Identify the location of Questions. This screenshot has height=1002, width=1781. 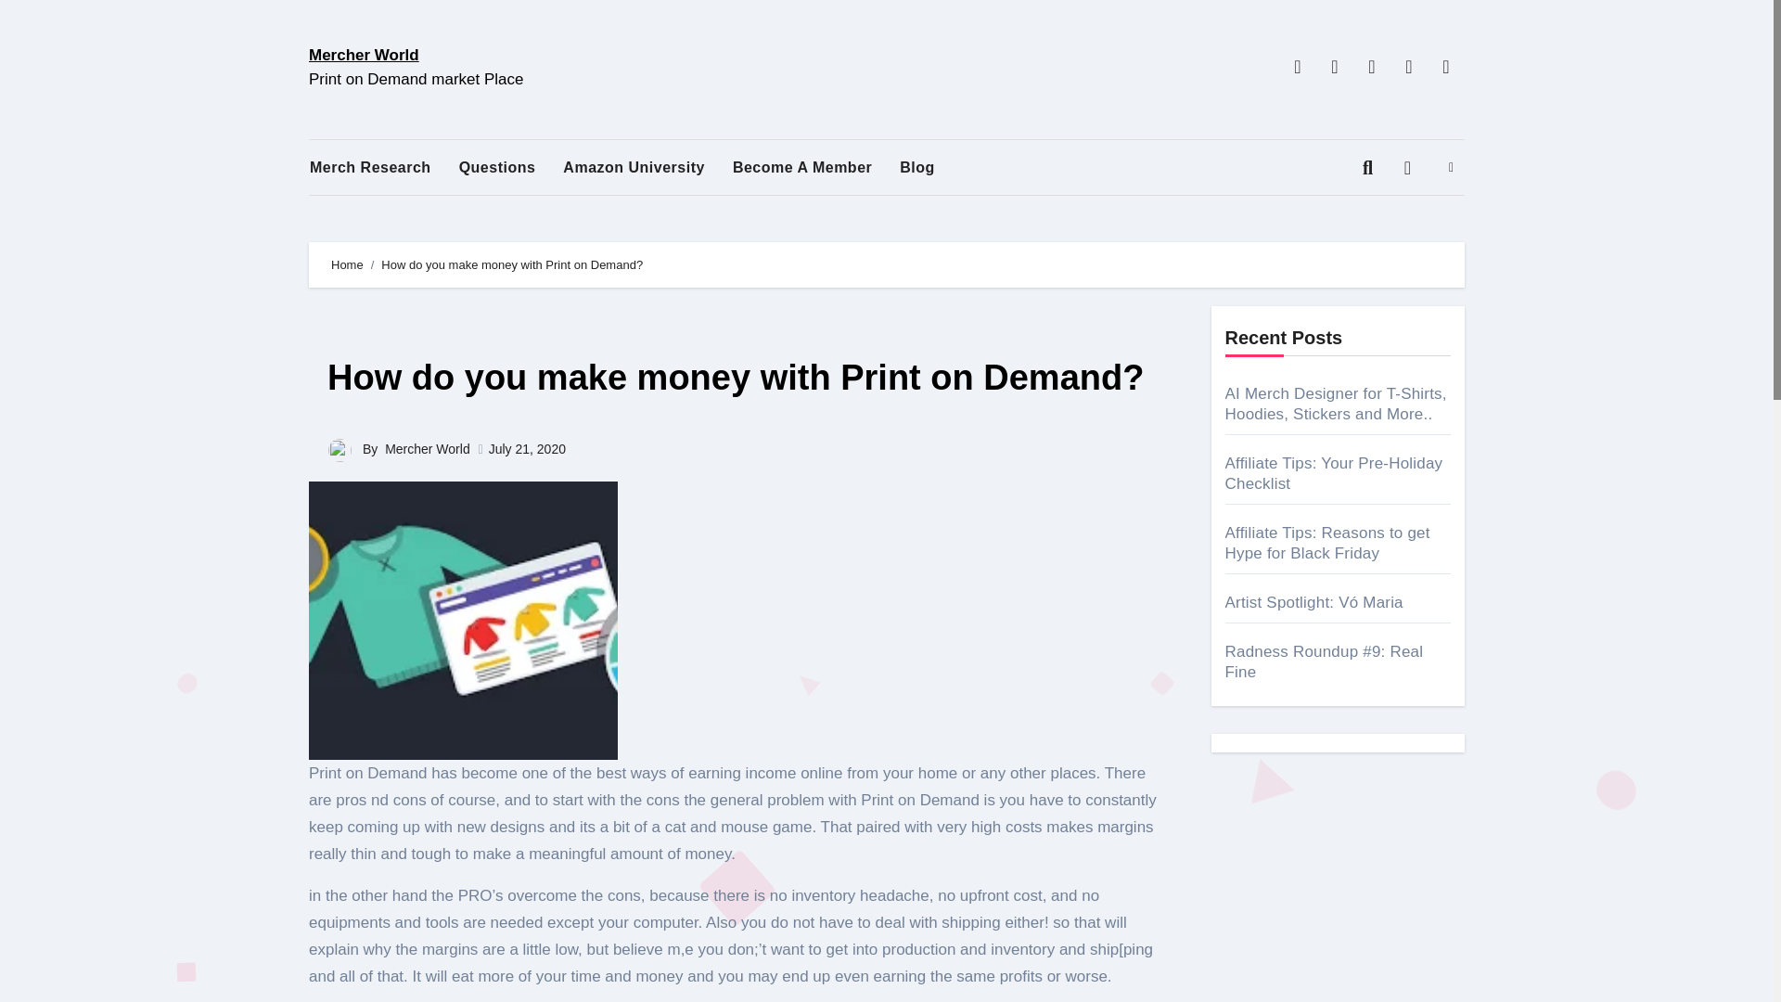
(512, 167).